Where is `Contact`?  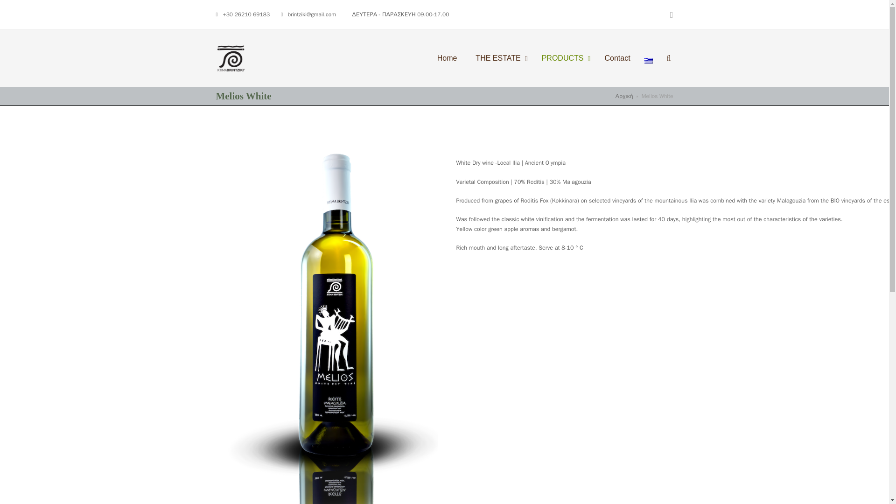
Contact is located at coordinates (672, 14).